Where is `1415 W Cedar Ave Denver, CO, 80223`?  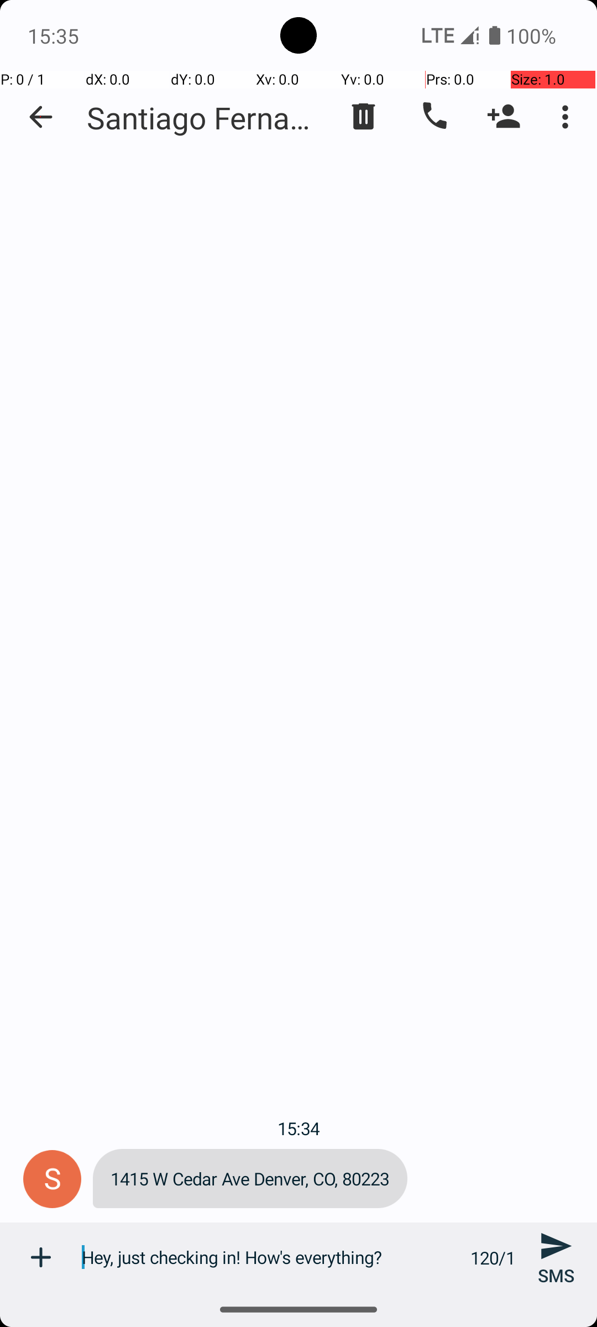
1415 W Cedar Ave Denver, CO, 80223 is located at coordinates (250, 1179).